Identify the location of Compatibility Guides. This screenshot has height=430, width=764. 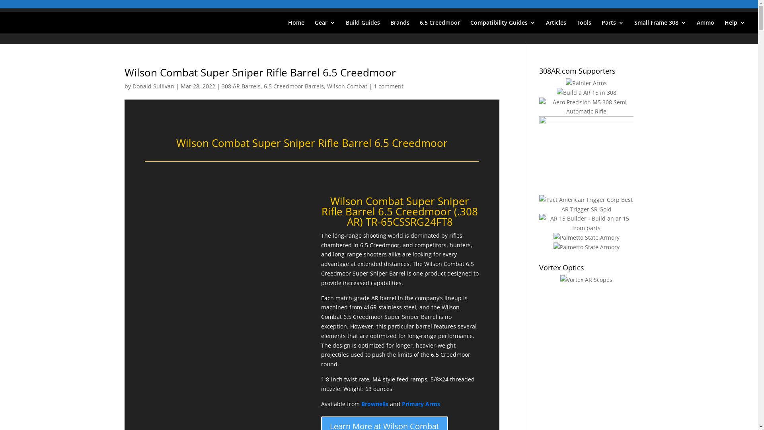
(503, 27).